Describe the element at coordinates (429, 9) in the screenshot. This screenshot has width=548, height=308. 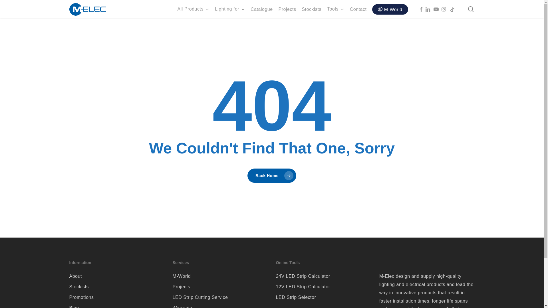
I see `linkedin` at that location.